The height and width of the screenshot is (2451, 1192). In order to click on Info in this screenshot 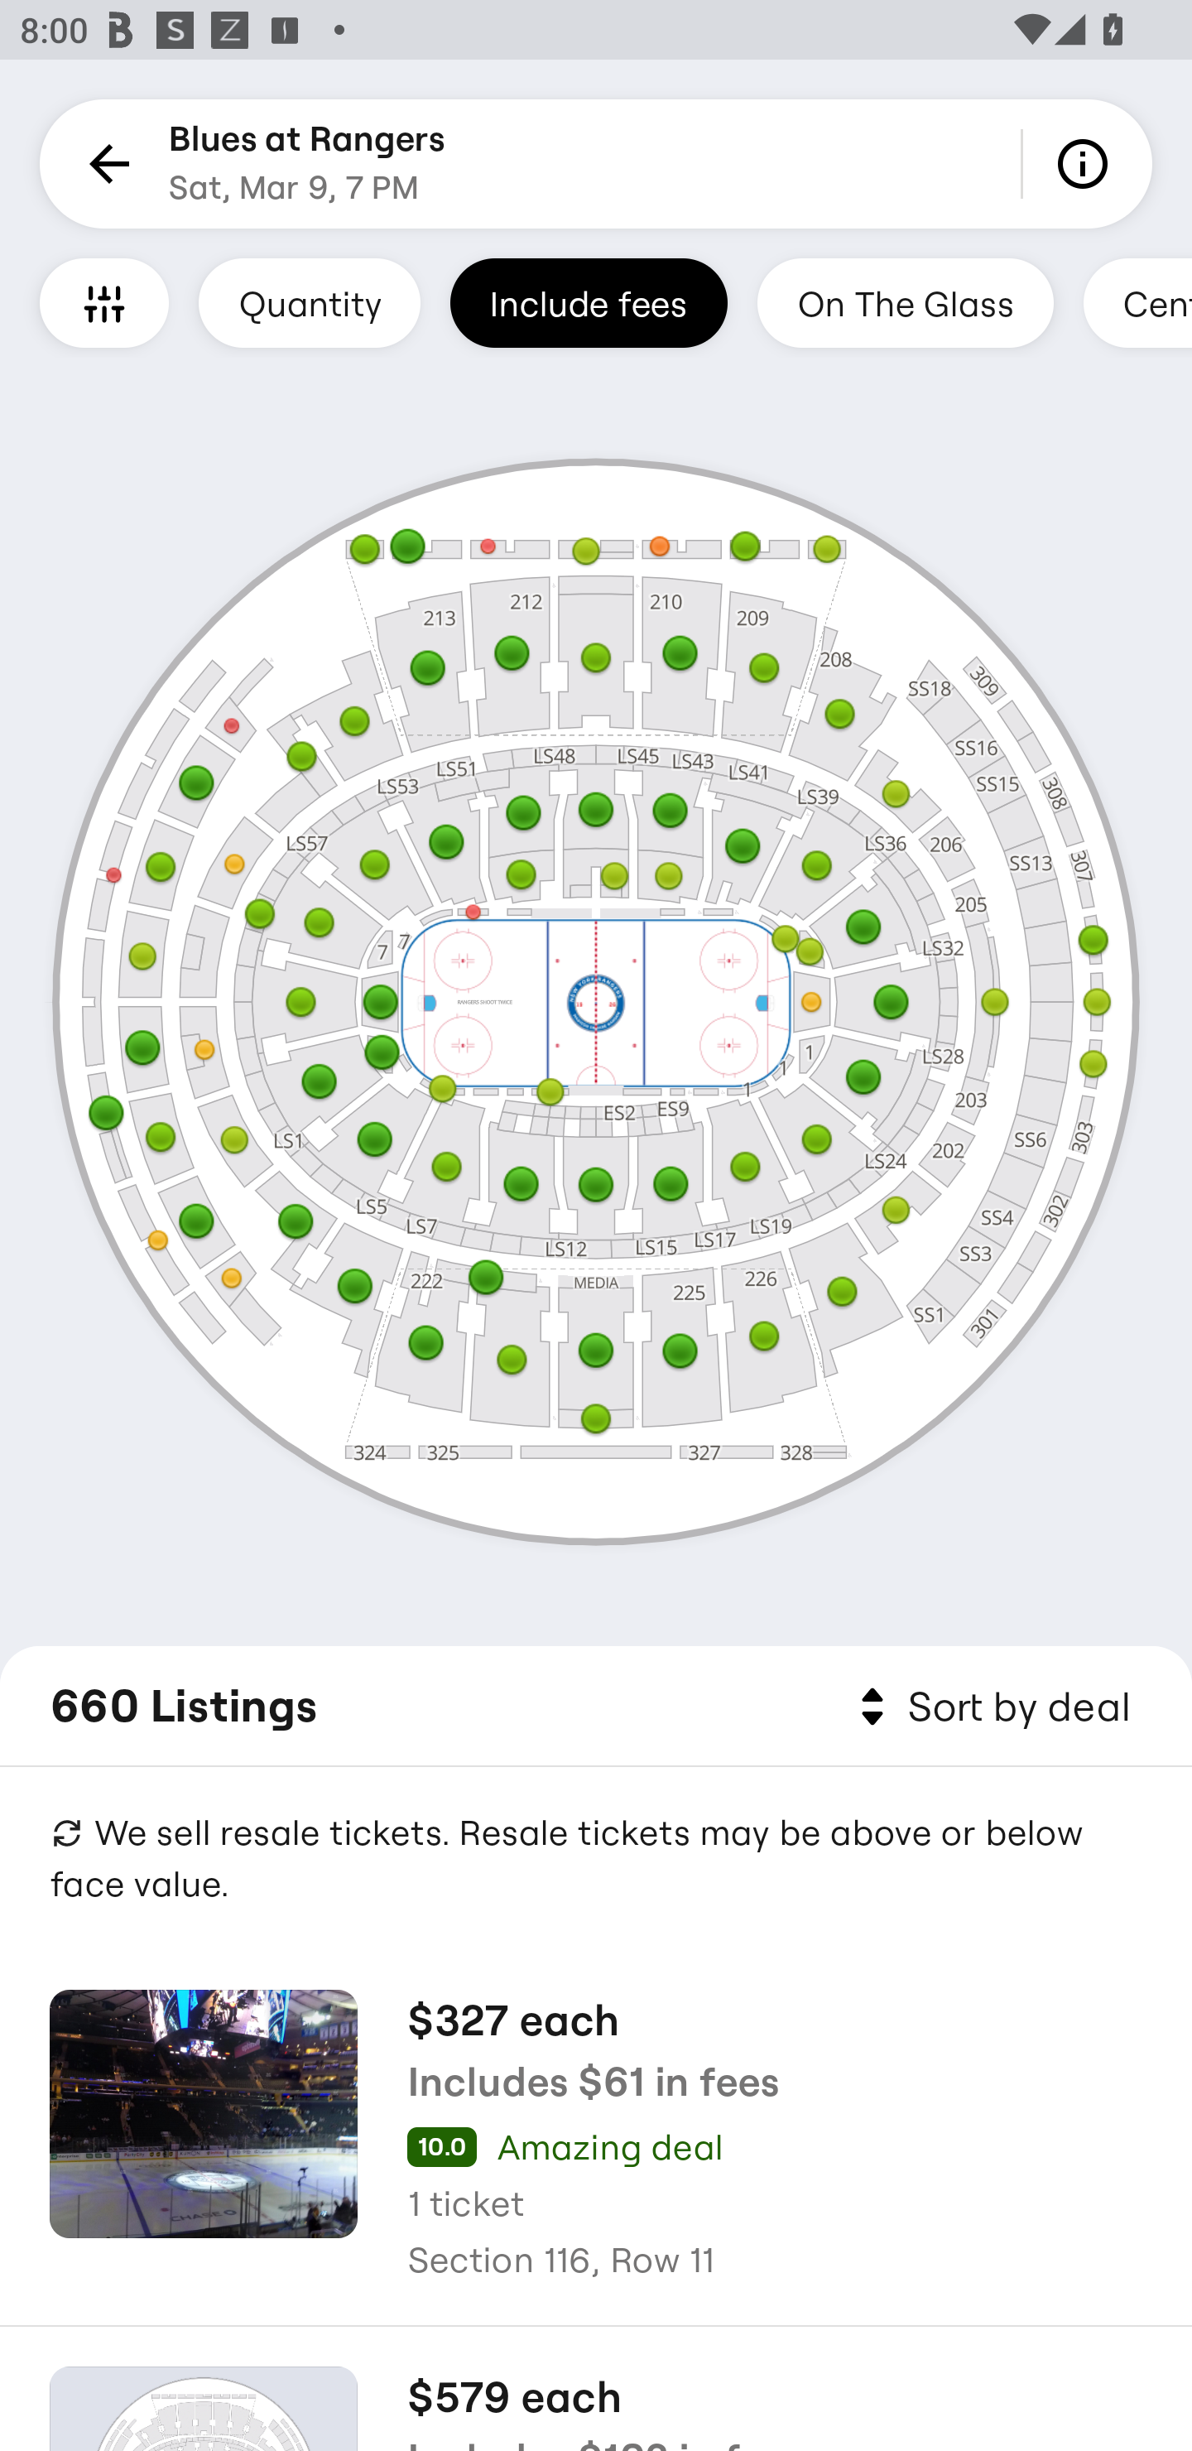, I will do `click(1088, 164)`.